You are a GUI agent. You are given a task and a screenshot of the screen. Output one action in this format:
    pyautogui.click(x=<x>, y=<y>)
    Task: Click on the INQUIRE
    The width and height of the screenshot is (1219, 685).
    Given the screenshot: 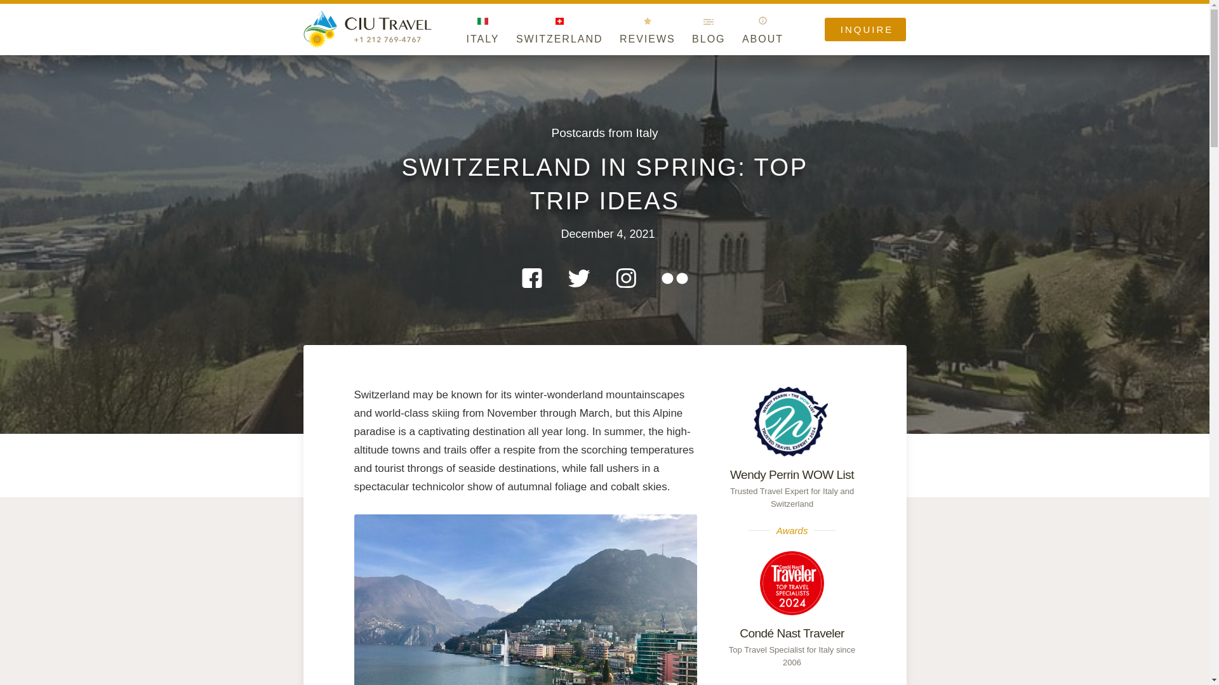 What is the action you would take?
    pyautogui.click(x=866, y=29)
    